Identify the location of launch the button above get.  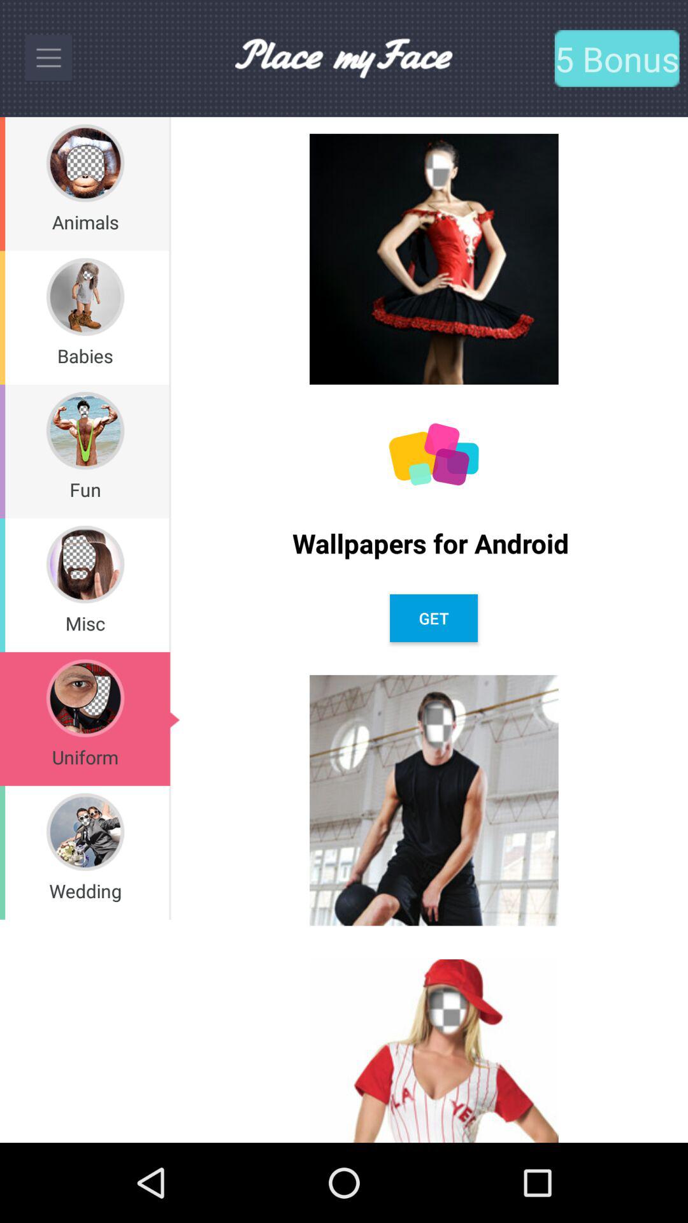
(433, 543).